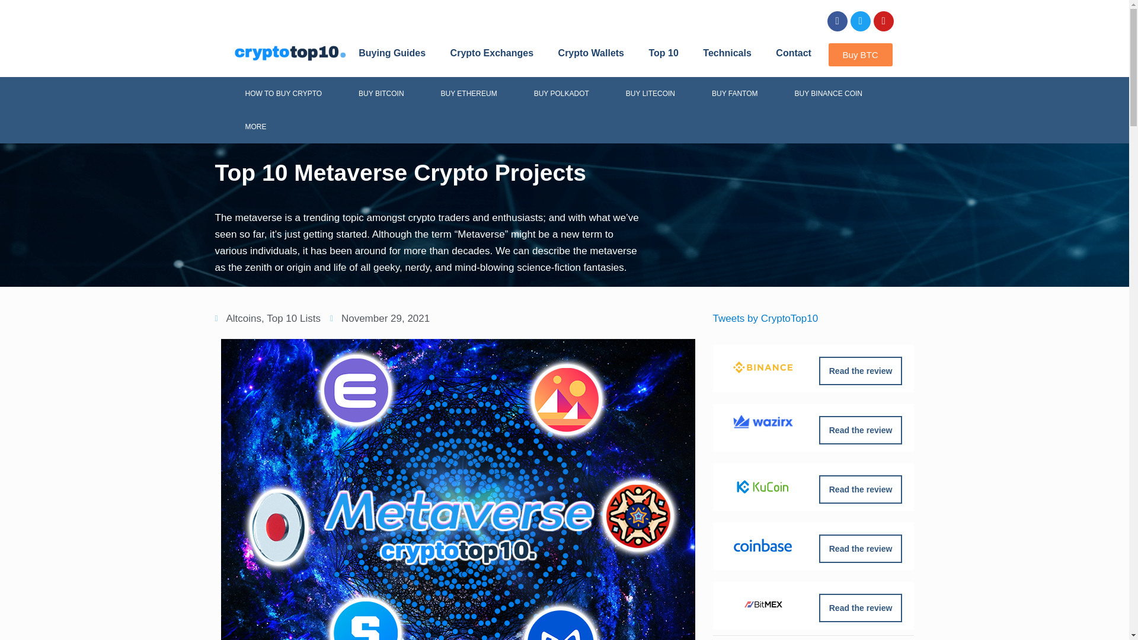 The width and height of the screenshot is (1138, 640). Describe the element at coordinates (492, 53) in the screenshot. I see `Crypto Exchanges` at that location.